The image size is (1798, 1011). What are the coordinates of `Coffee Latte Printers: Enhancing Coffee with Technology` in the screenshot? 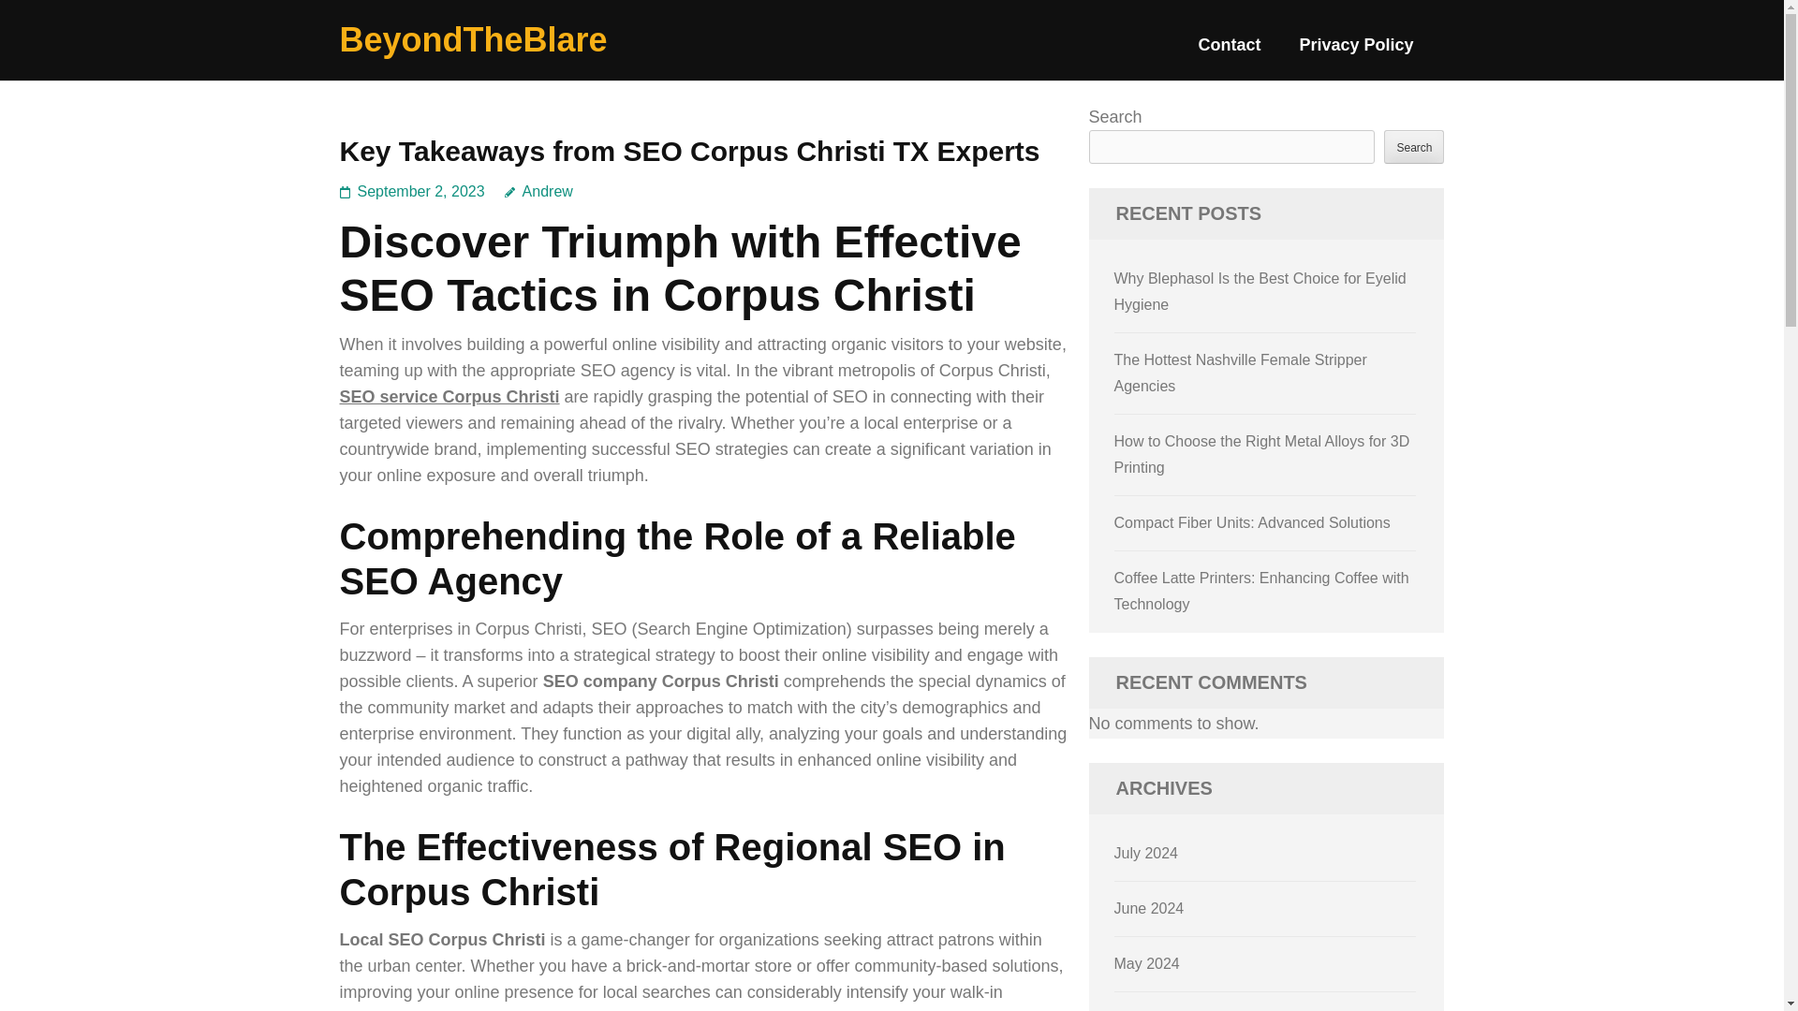 It's located at (1262, 592).